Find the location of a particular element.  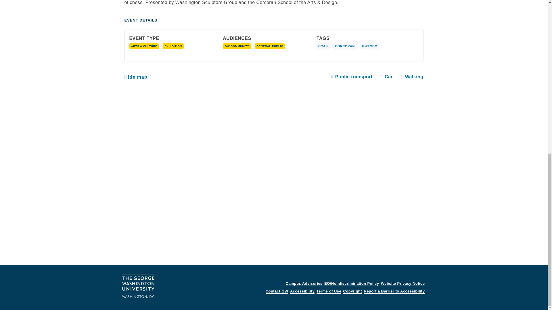

CORCORAN is located at coordinates (346, 46).